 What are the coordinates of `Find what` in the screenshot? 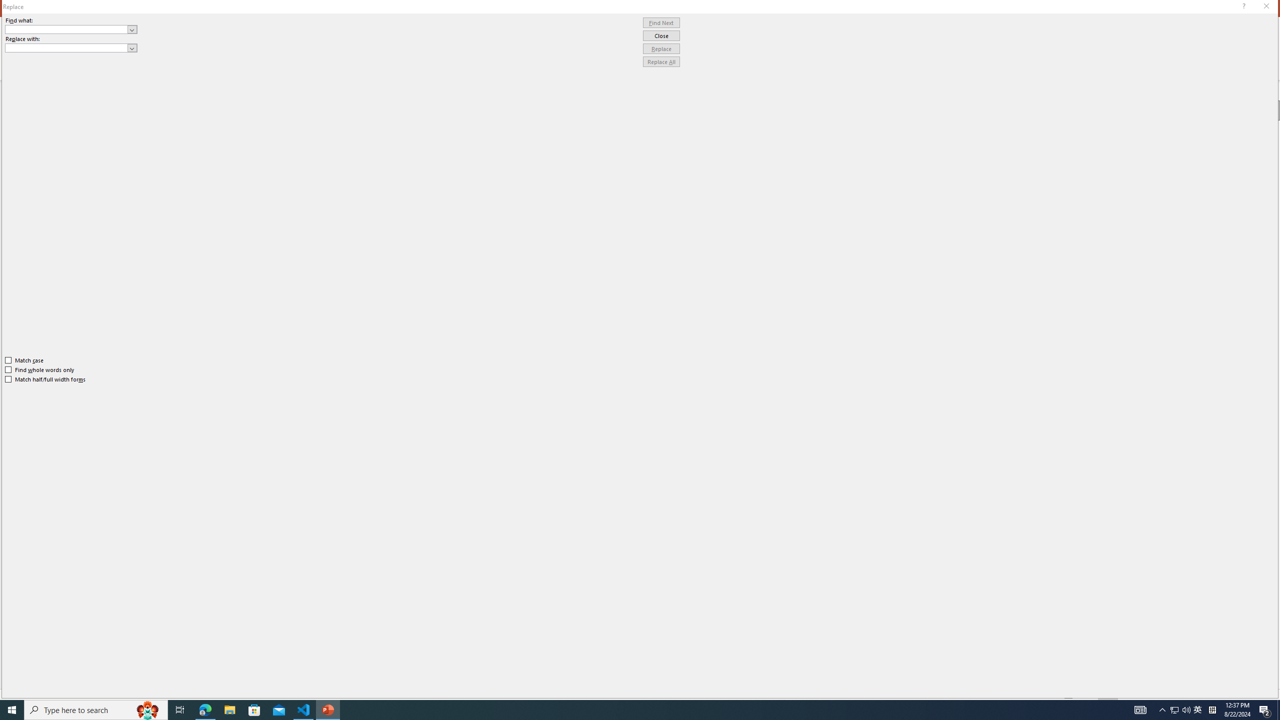 It's located at (66, 29).